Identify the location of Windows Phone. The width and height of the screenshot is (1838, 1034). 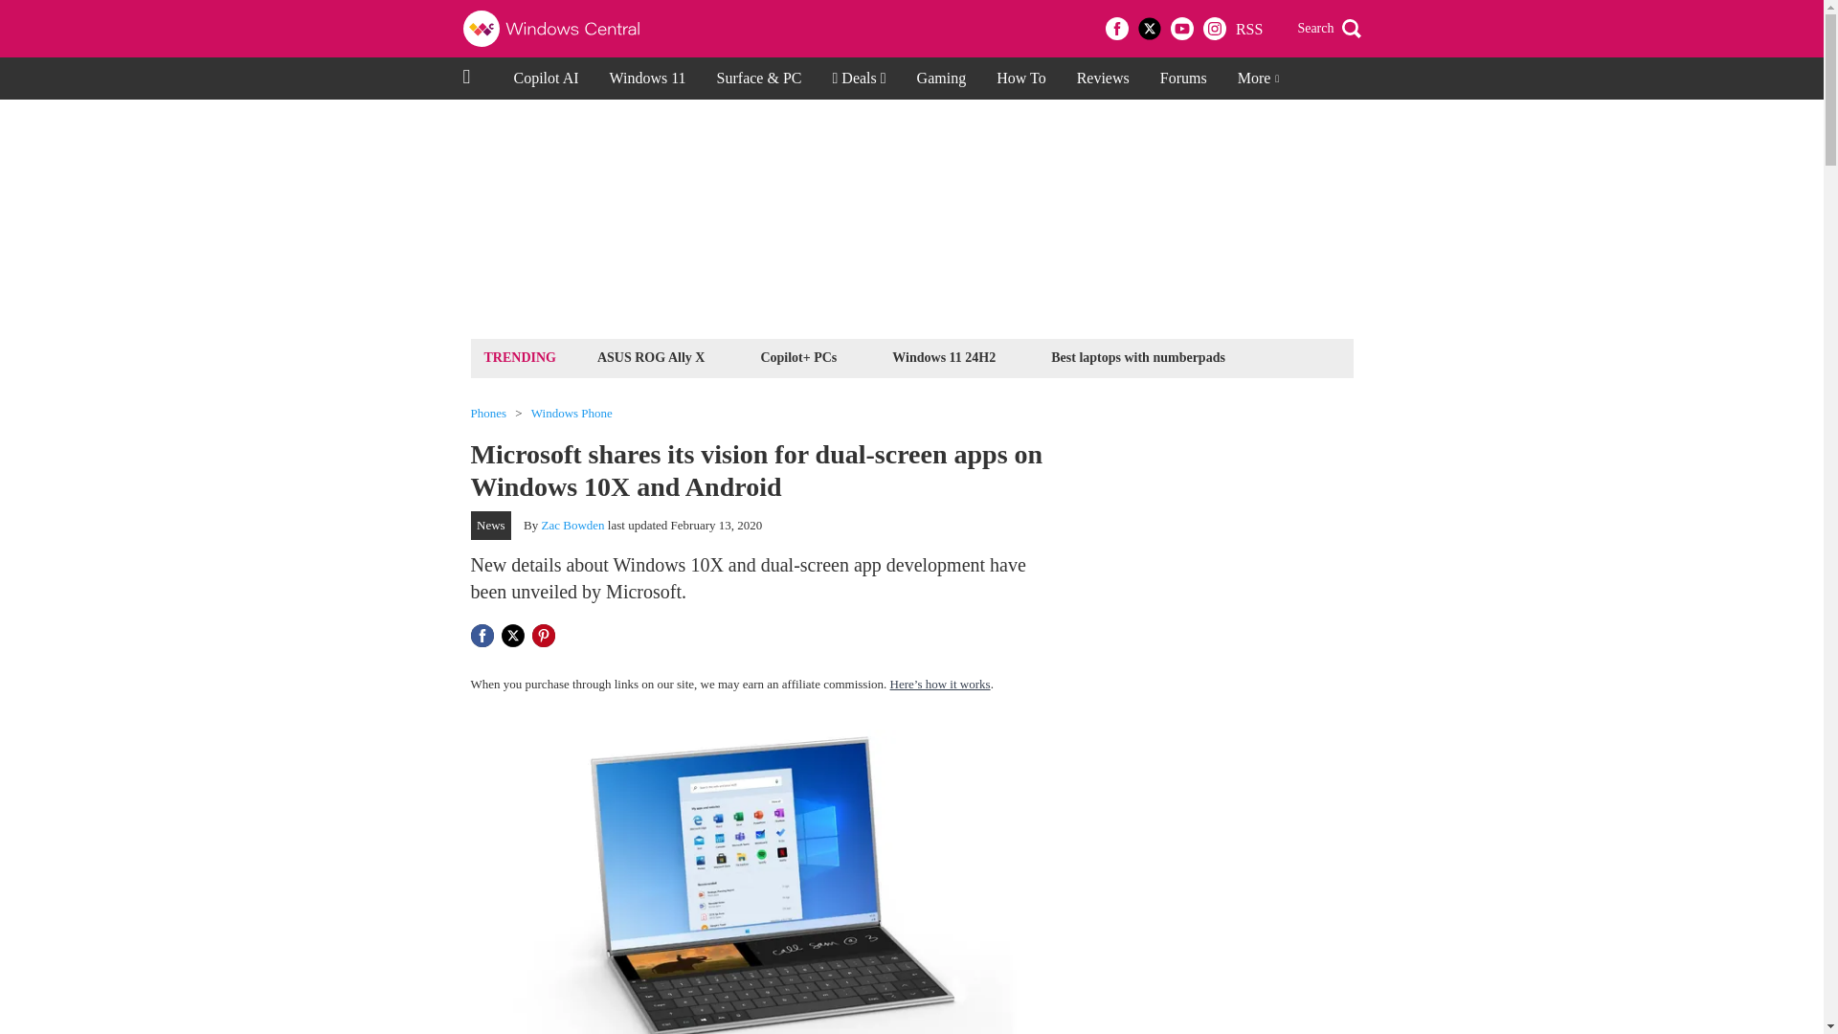
(571, 414).